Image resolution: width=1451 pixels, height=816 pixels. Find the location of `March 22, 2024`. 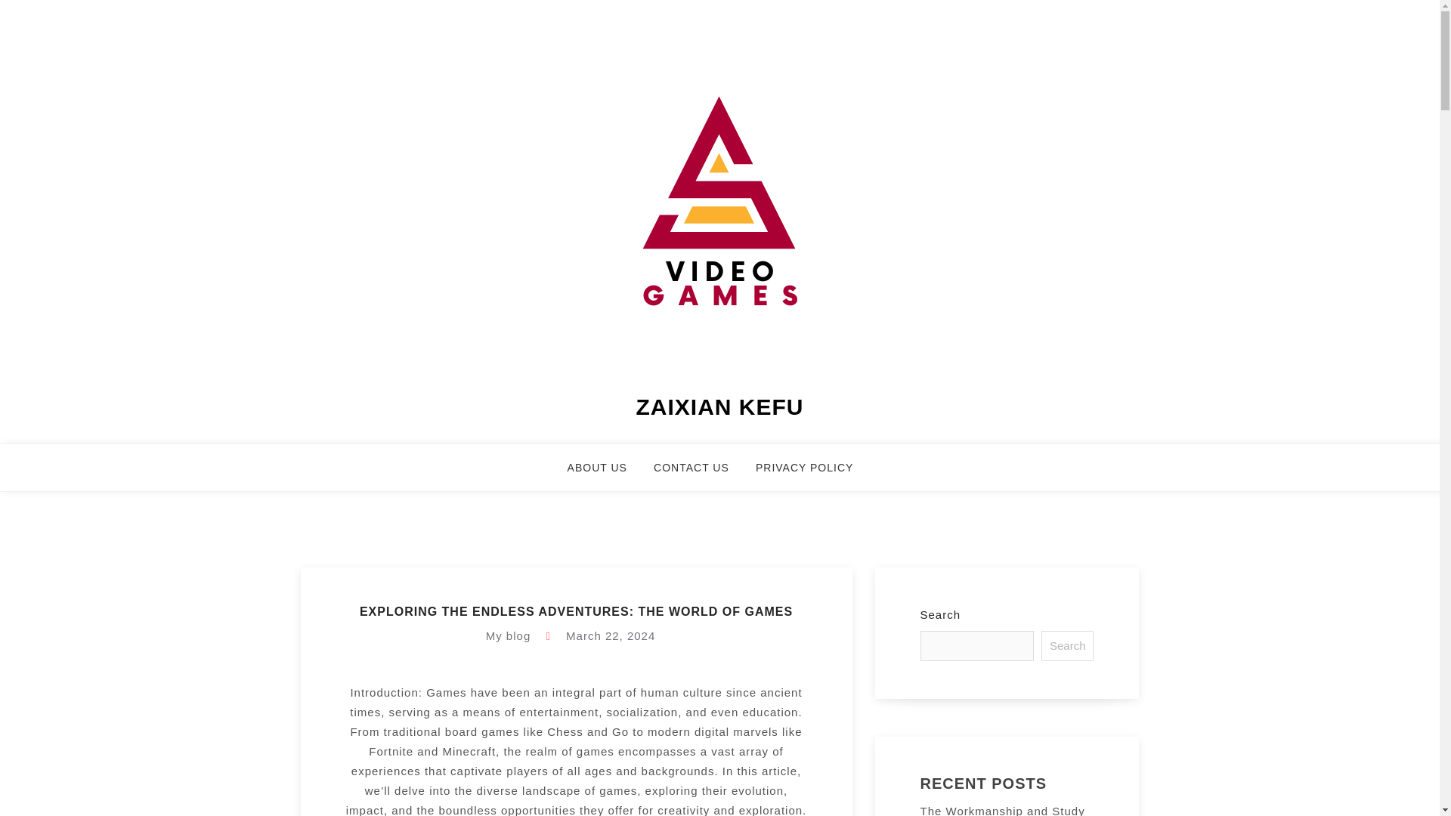

March 22, 2024 is located at coordinates (611, 635).